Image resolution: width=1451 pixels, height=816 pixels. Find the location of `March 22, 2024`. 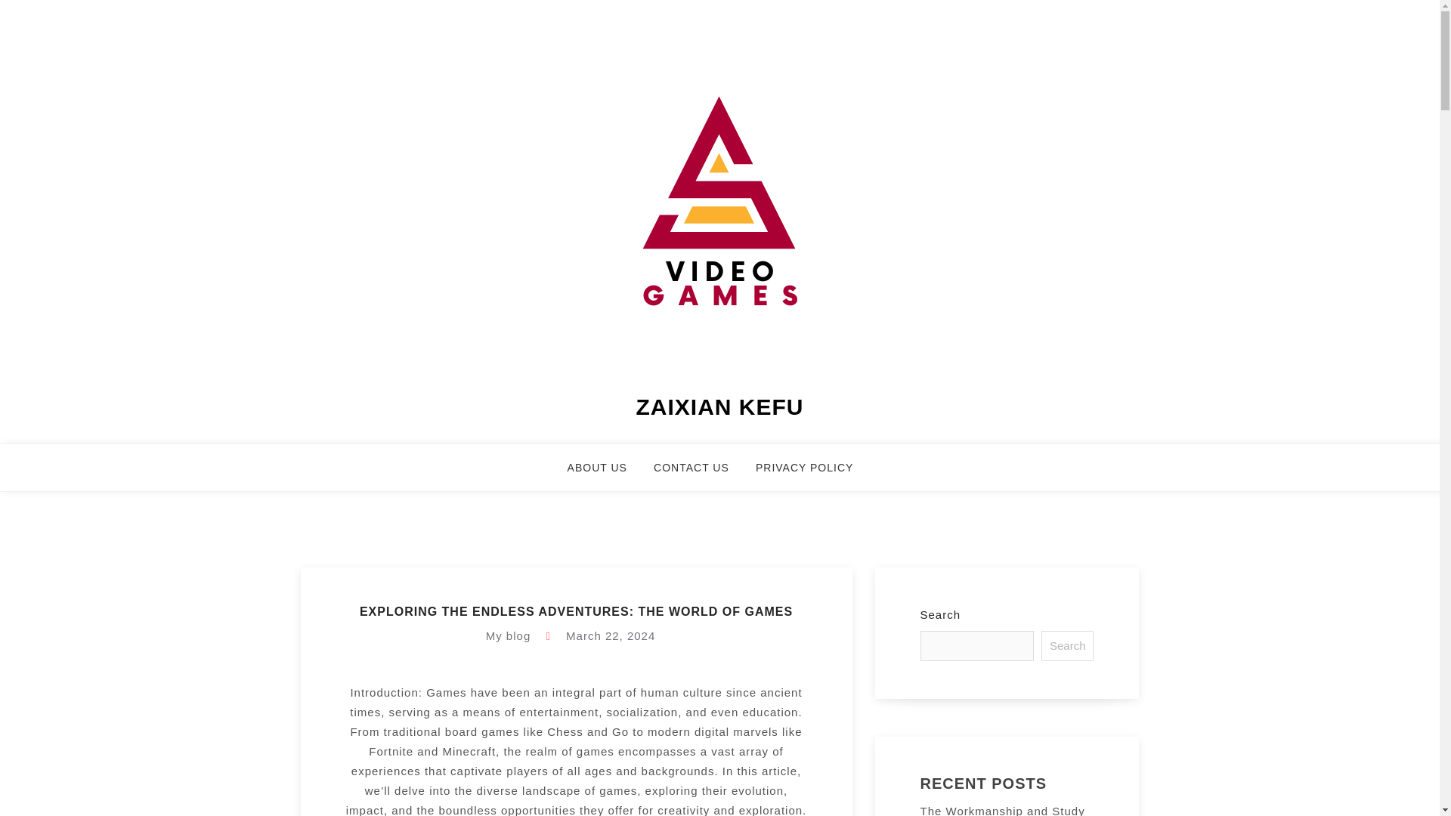

March 22, 2024 is located at coordinates (611, 635).